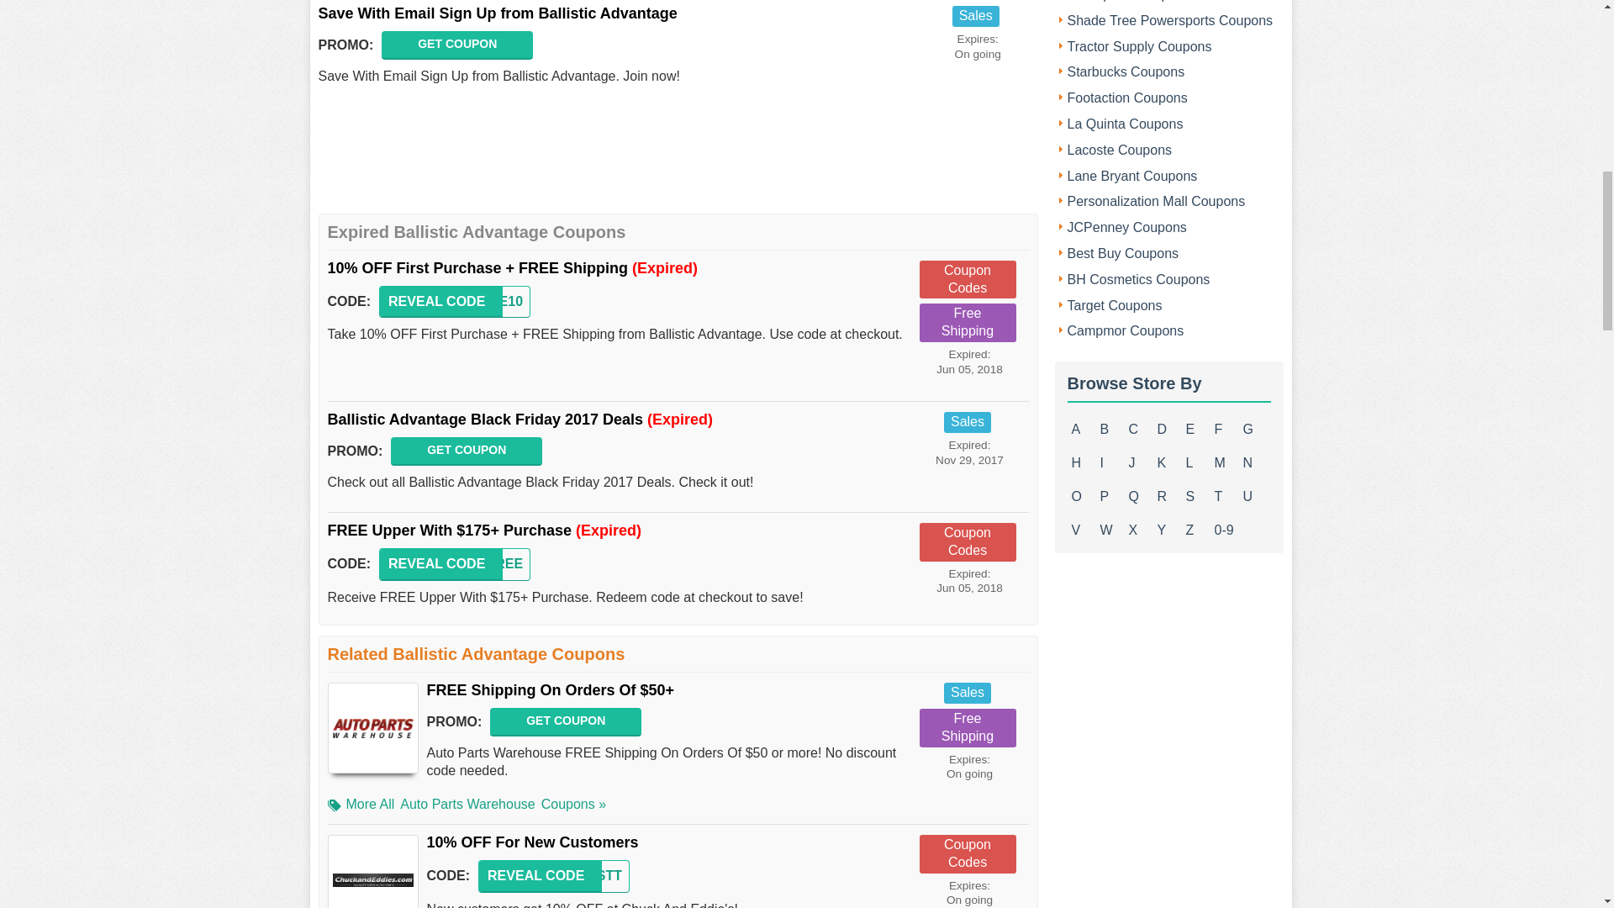 This screenshot has height=908, width=1614. I want to click on GET COUPON, so click(466, 451).